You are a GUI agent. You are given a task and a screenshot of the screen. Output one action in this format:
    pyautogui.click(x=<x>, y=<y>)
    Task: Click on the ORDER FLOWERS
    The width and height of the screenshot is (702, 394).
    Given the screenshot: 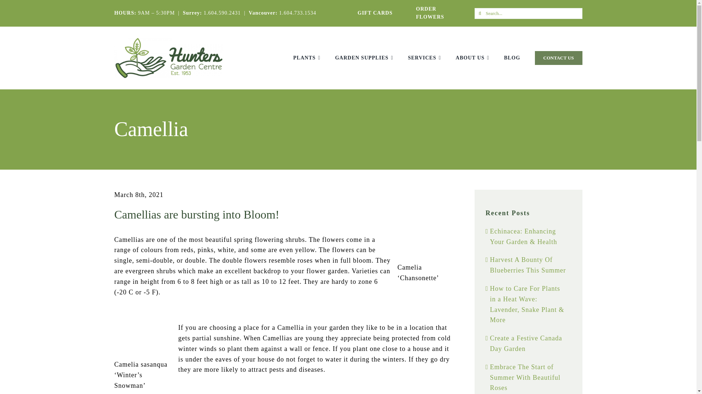 What is the action you would take?
    pyautogui.click(x=430, y=13)
    